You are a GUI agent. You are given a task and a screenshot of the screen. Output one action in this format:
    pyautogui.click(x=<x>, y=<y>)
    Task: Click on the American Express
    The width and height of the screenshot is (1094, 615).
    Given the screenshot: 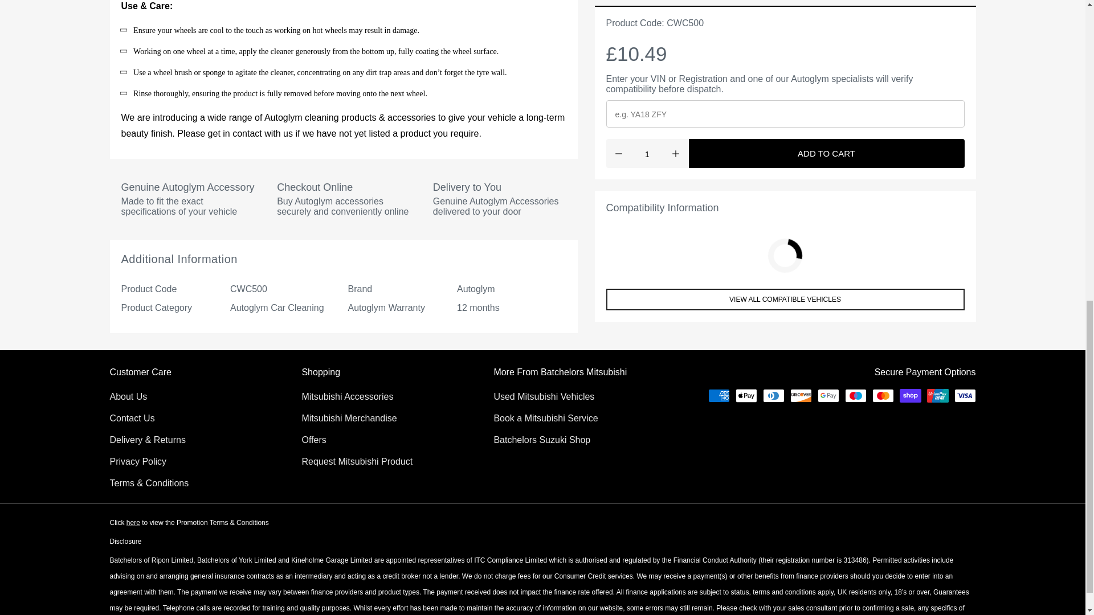 What is the action you would take?
    pyautogui.click(x=719, y=395)
    